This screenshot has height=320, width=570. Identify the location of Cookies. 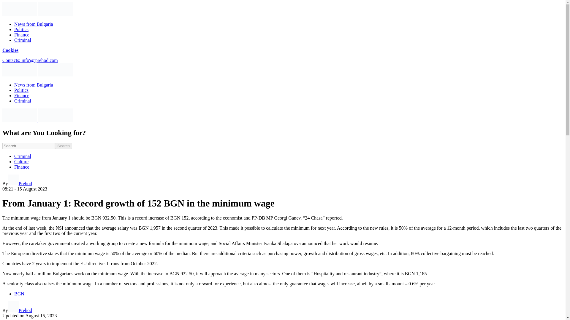
(10, 50).